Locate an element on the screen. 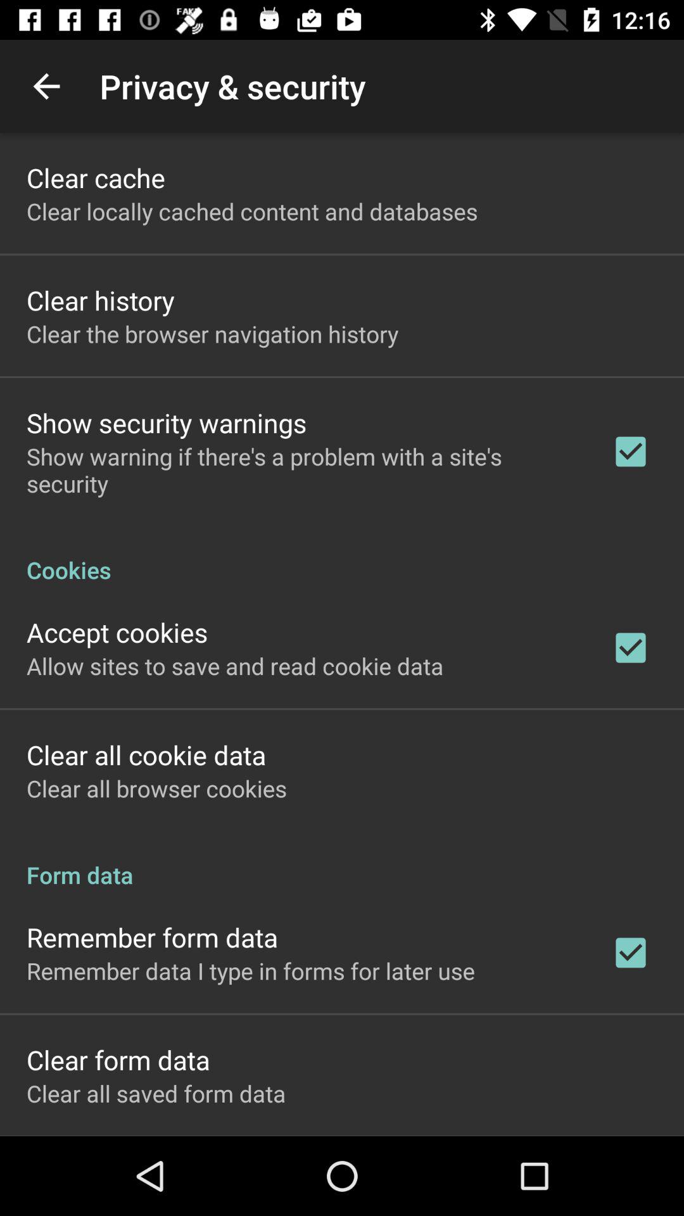 Image resolution: width=684 pixels, height=1216 pixels. turn on app next to the privacy & security item is located at coordinates (46, 86).